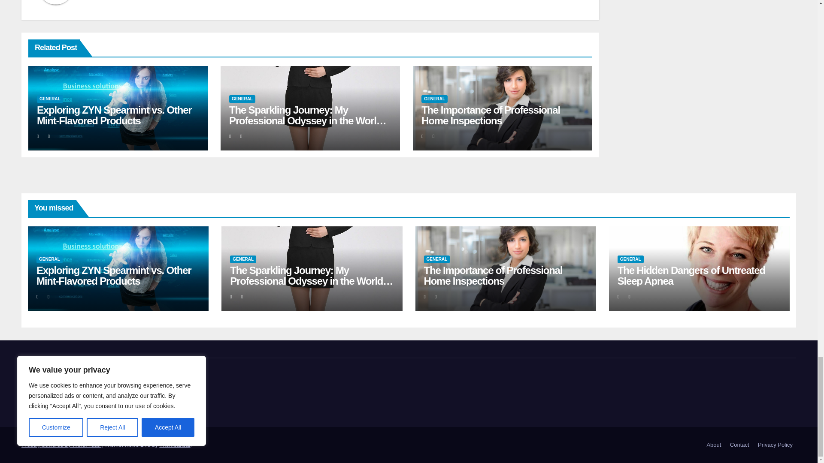  What do you see at coordinates (775, 445) in the screenshot?
I see `Privacy Policy` at bounding box center [775, 445].